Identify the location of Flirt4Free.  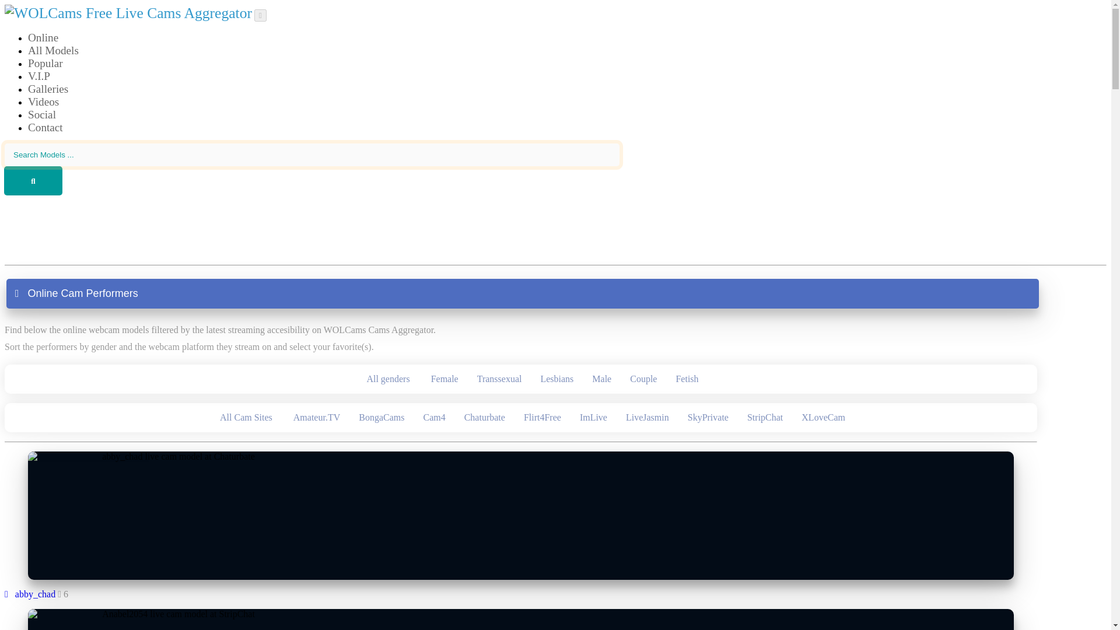
(542, 418).